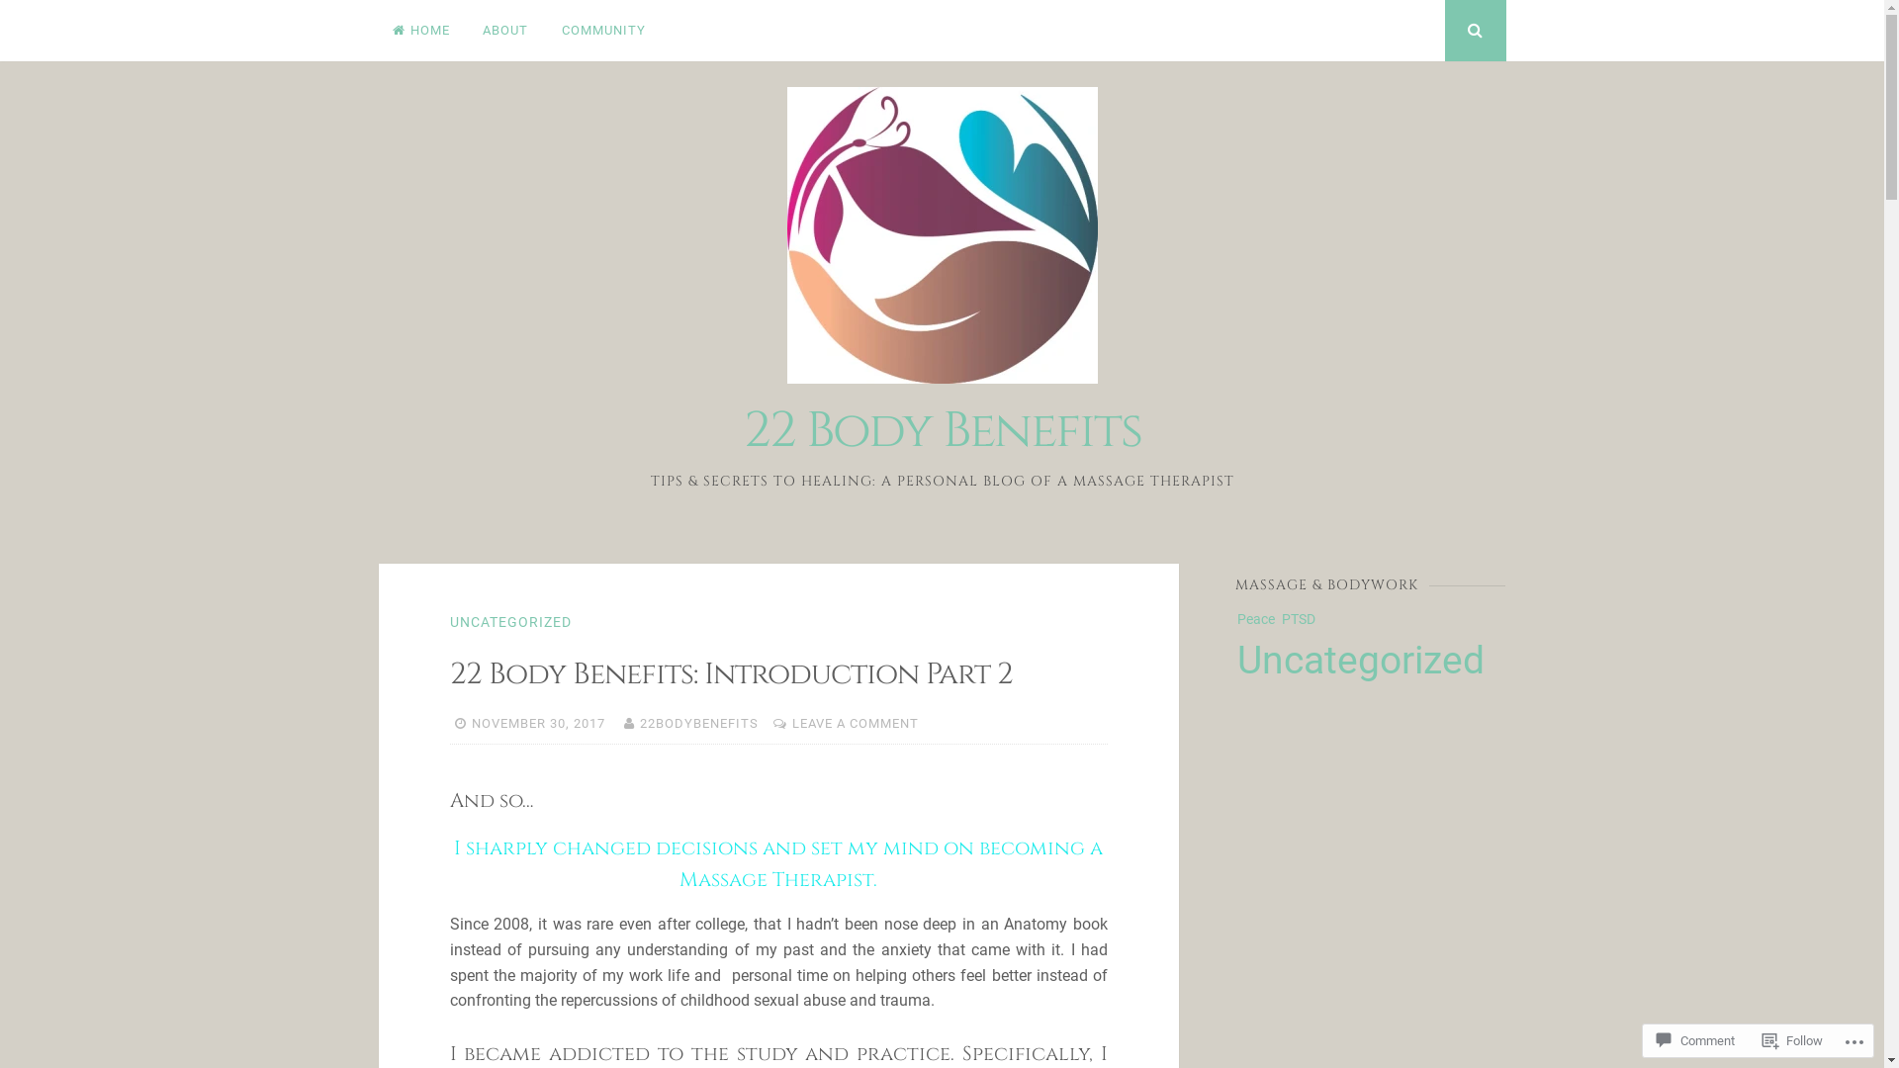 This screenshot has width=1899, height=1068. Describe the element at coordinates (1299, 619) in the screenshot. I see `PTSD` at that location.